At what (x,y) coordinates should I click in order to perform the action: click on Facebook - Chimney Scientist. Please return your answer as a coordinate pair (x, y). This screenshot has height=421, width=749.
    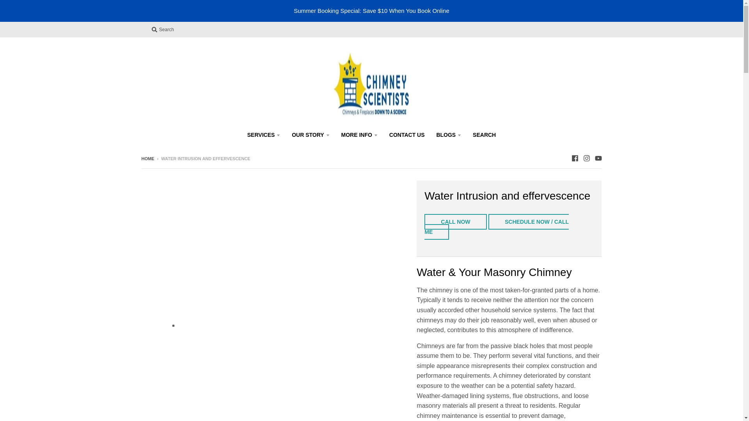
    Looking at the image, I should click on (574, 158).